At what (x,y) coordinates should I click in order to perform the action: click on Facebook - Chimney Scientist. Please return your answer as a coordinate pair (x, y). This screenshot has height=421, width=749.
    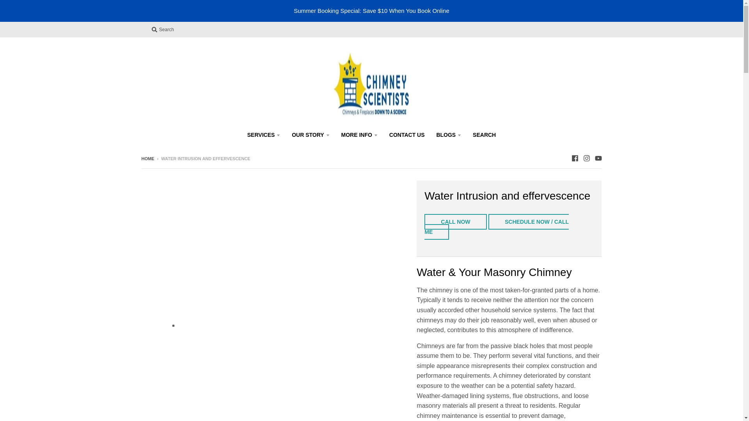
    Looking at the image, I should click on (574, 158).